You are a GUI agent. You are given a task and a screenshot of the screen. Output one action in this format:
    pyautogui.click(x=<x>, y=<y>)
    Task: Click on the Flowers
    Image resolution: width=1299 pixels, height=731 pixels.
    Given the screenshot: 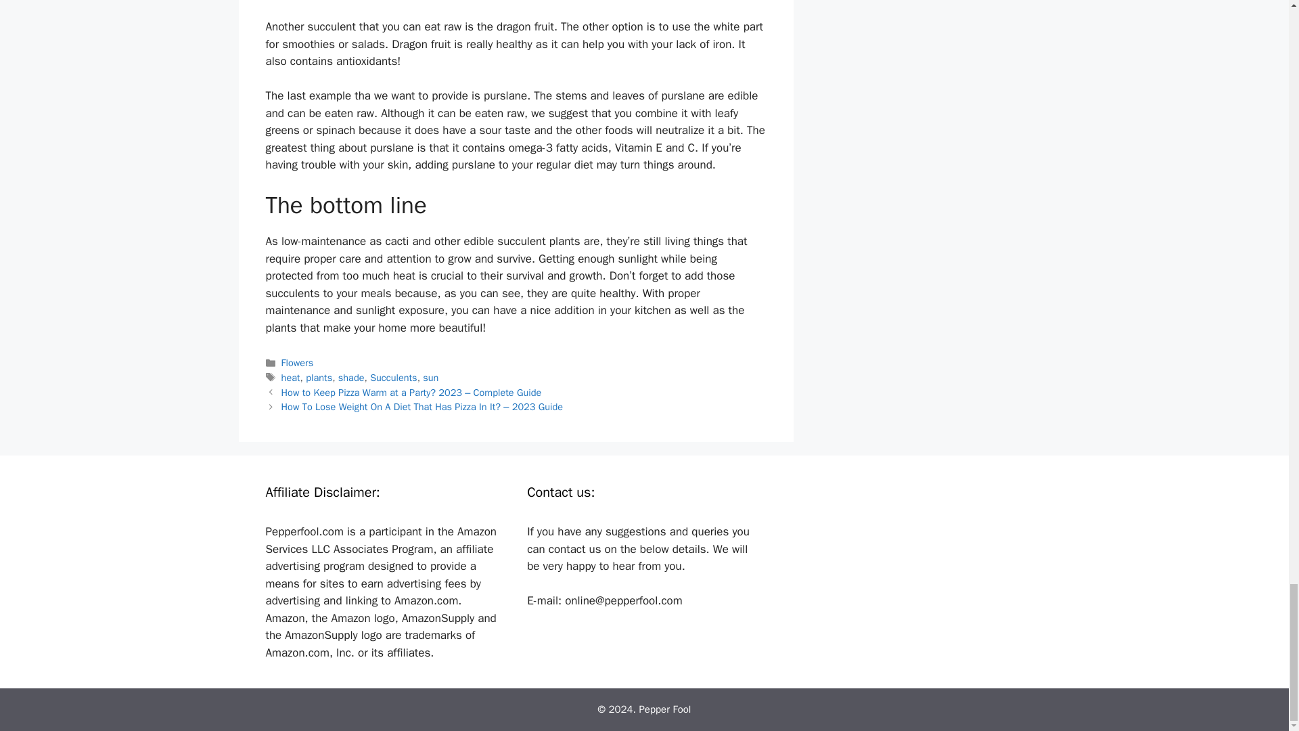 What is the action you would take?
    pyautogui.click(x=298, y=363)
    